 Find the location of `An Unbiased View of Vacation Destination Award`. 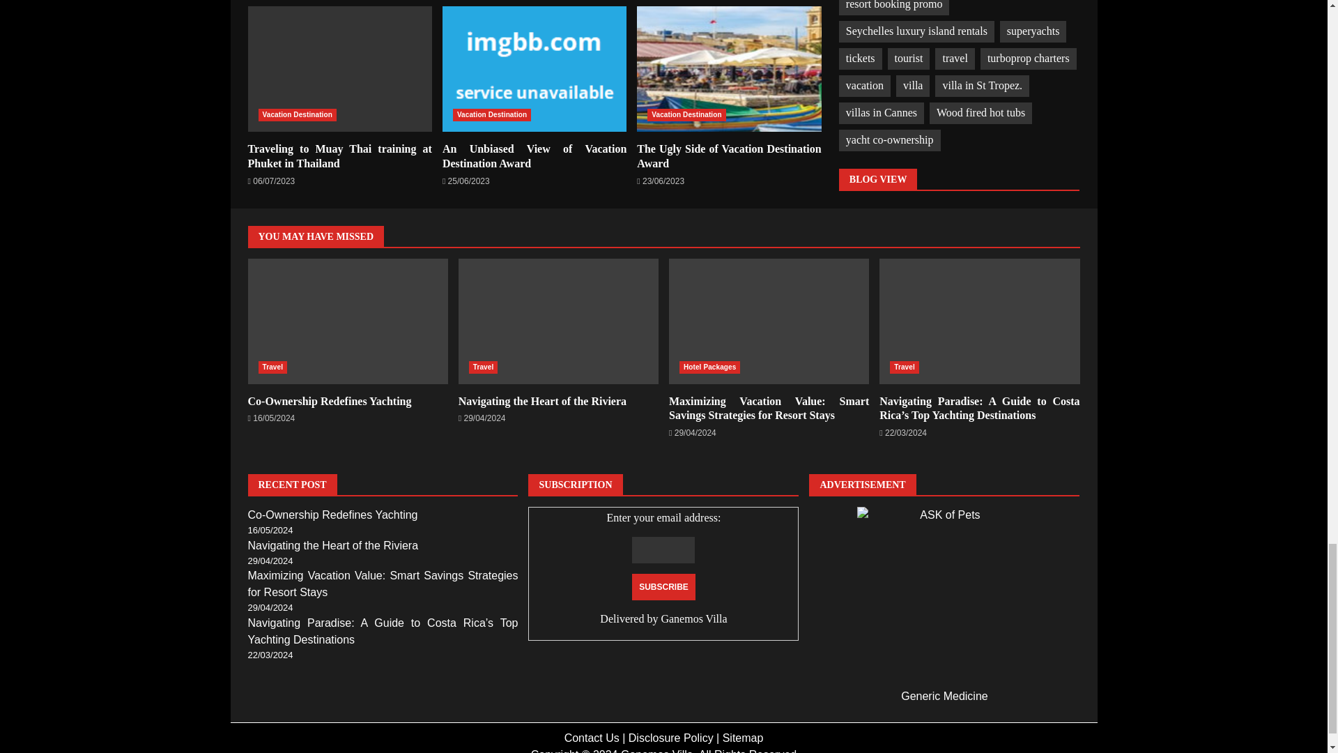

An Unbiased View of Vacation Destination Award is located at coordinates (534, 156).